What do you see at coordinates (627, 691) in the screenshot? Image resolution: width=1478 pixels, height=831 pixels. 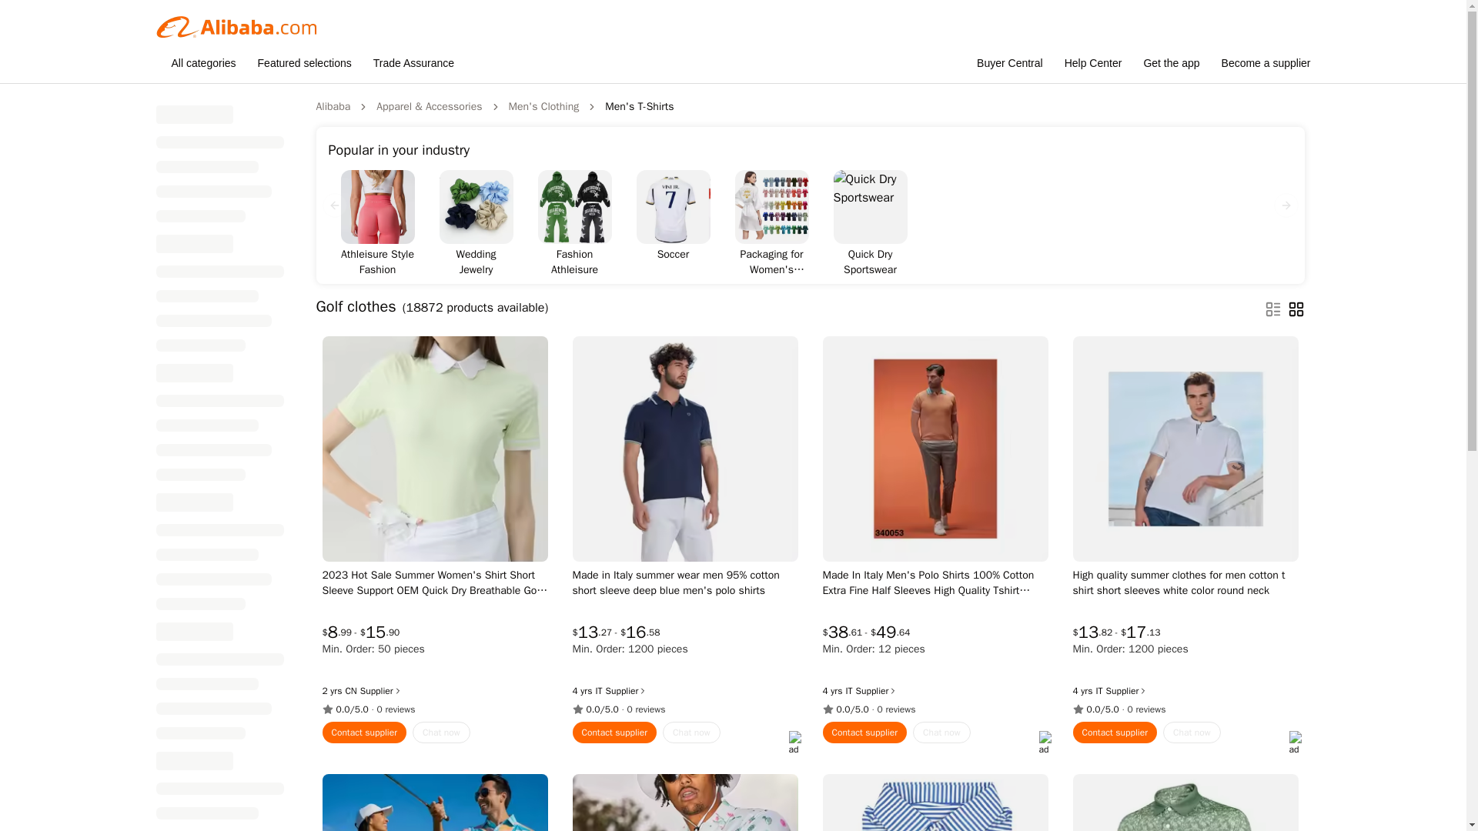 I see `Supplier` at bounding box center [627, 691].